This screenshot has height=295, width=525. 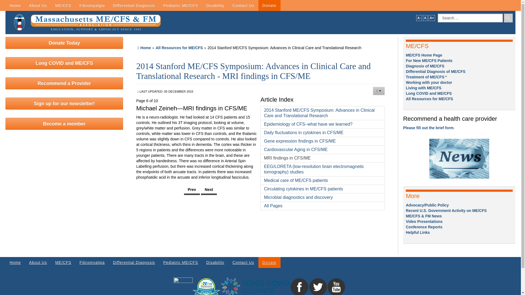 I want to click on Become a member, so click(x=64, y=123).